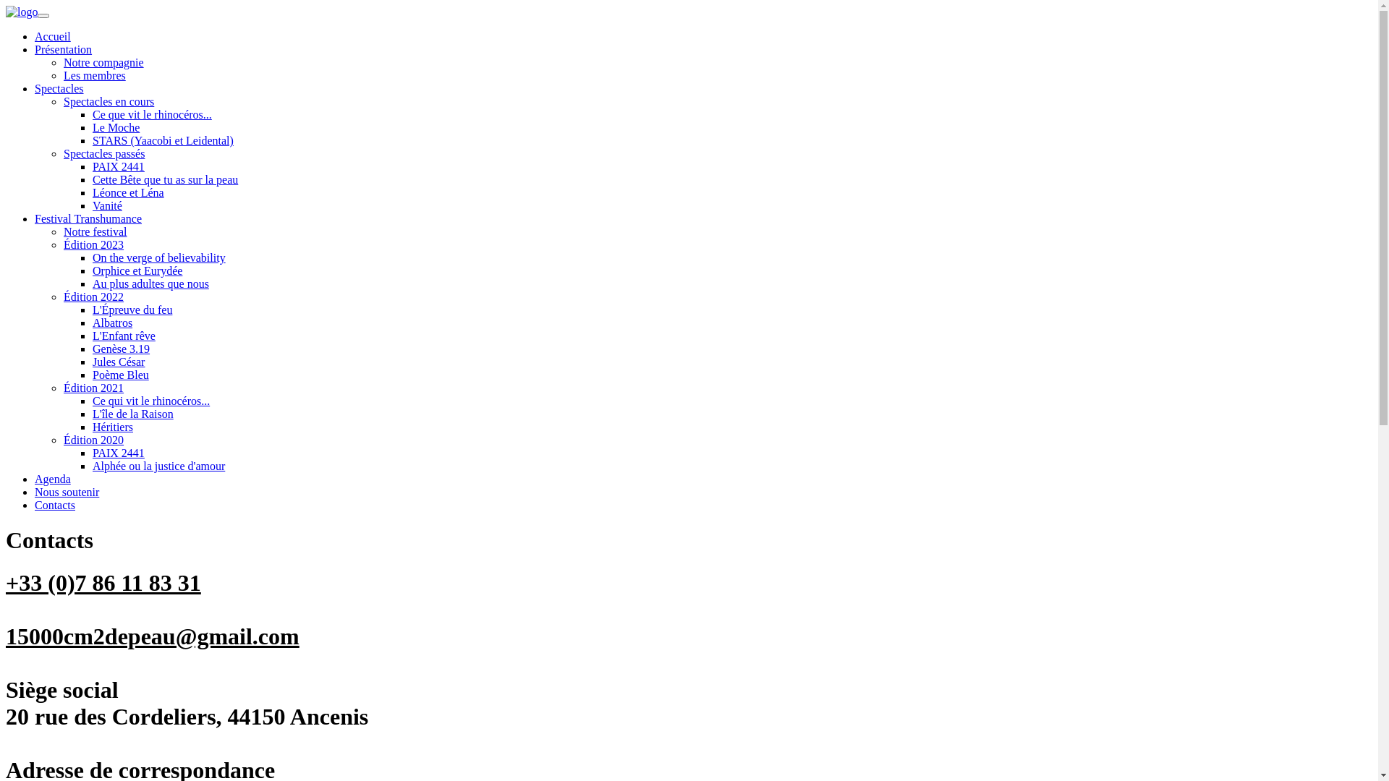  I want to click on On the verge of believability, so click(159, 257).